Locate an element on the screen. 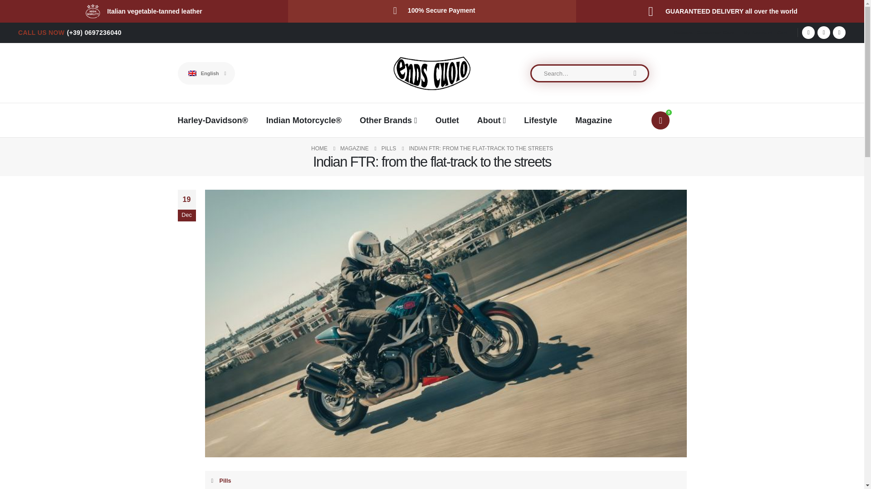 This screenshot has width=871, height=489. Cart is located at coordinates (781, 33).